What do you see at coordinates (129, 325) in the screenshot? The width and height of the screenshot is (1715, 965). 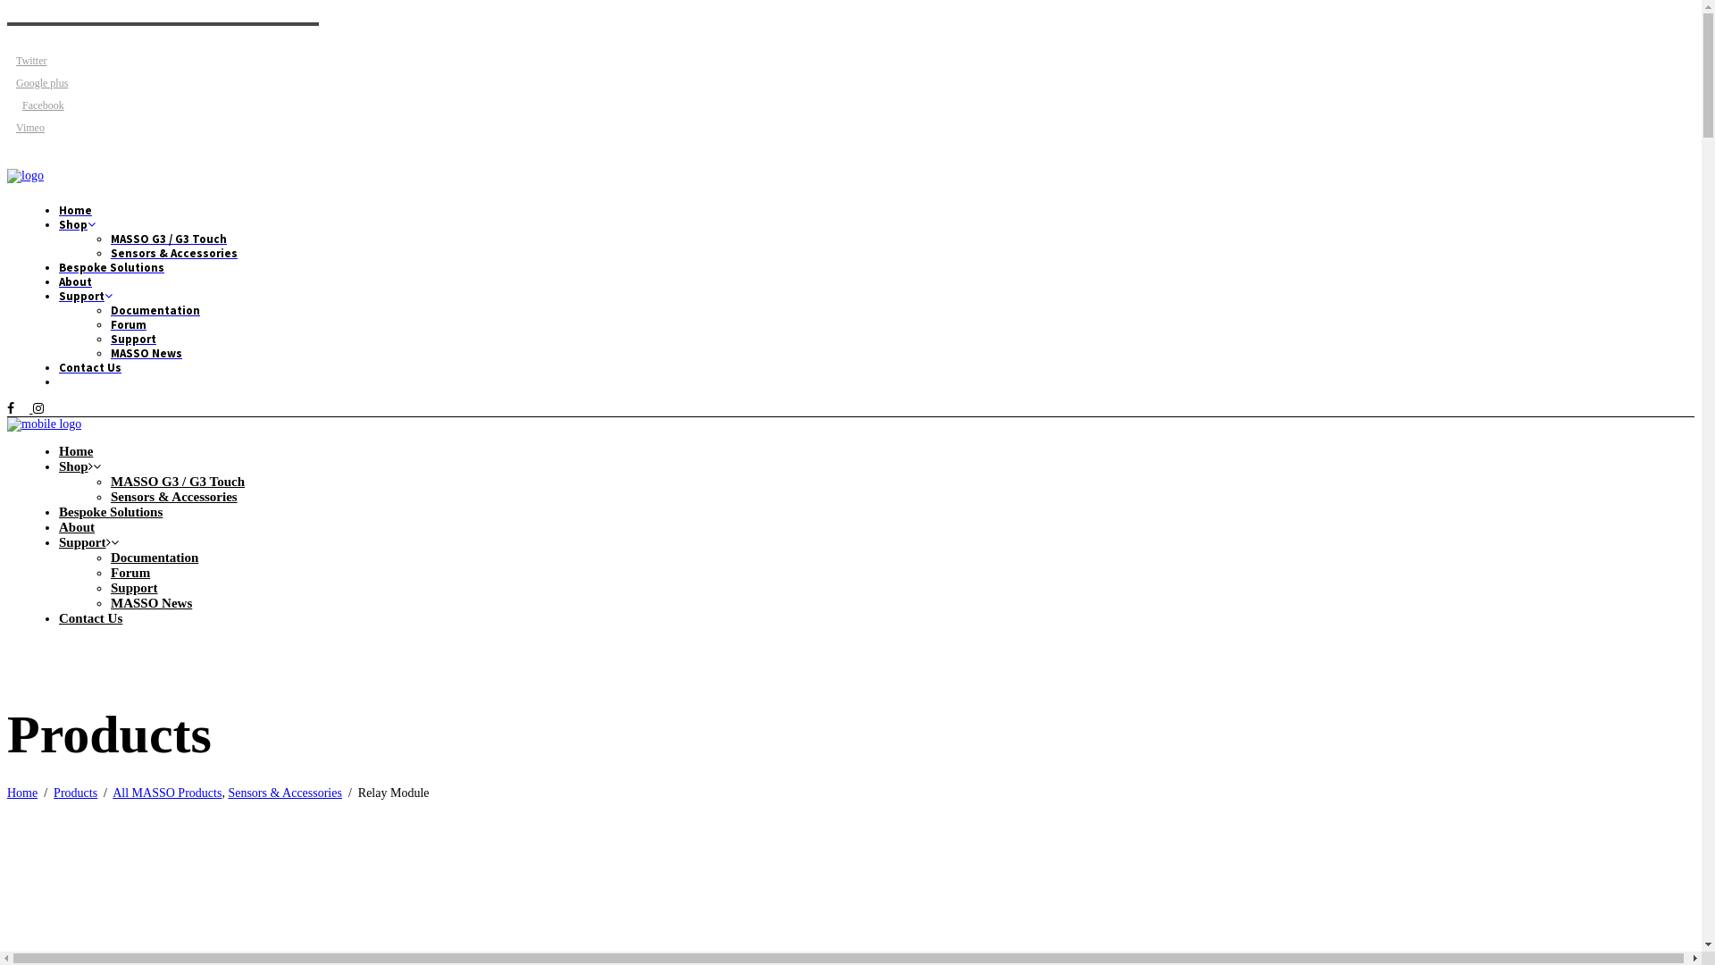 I see `Forum` at bounding box center [129, 325].